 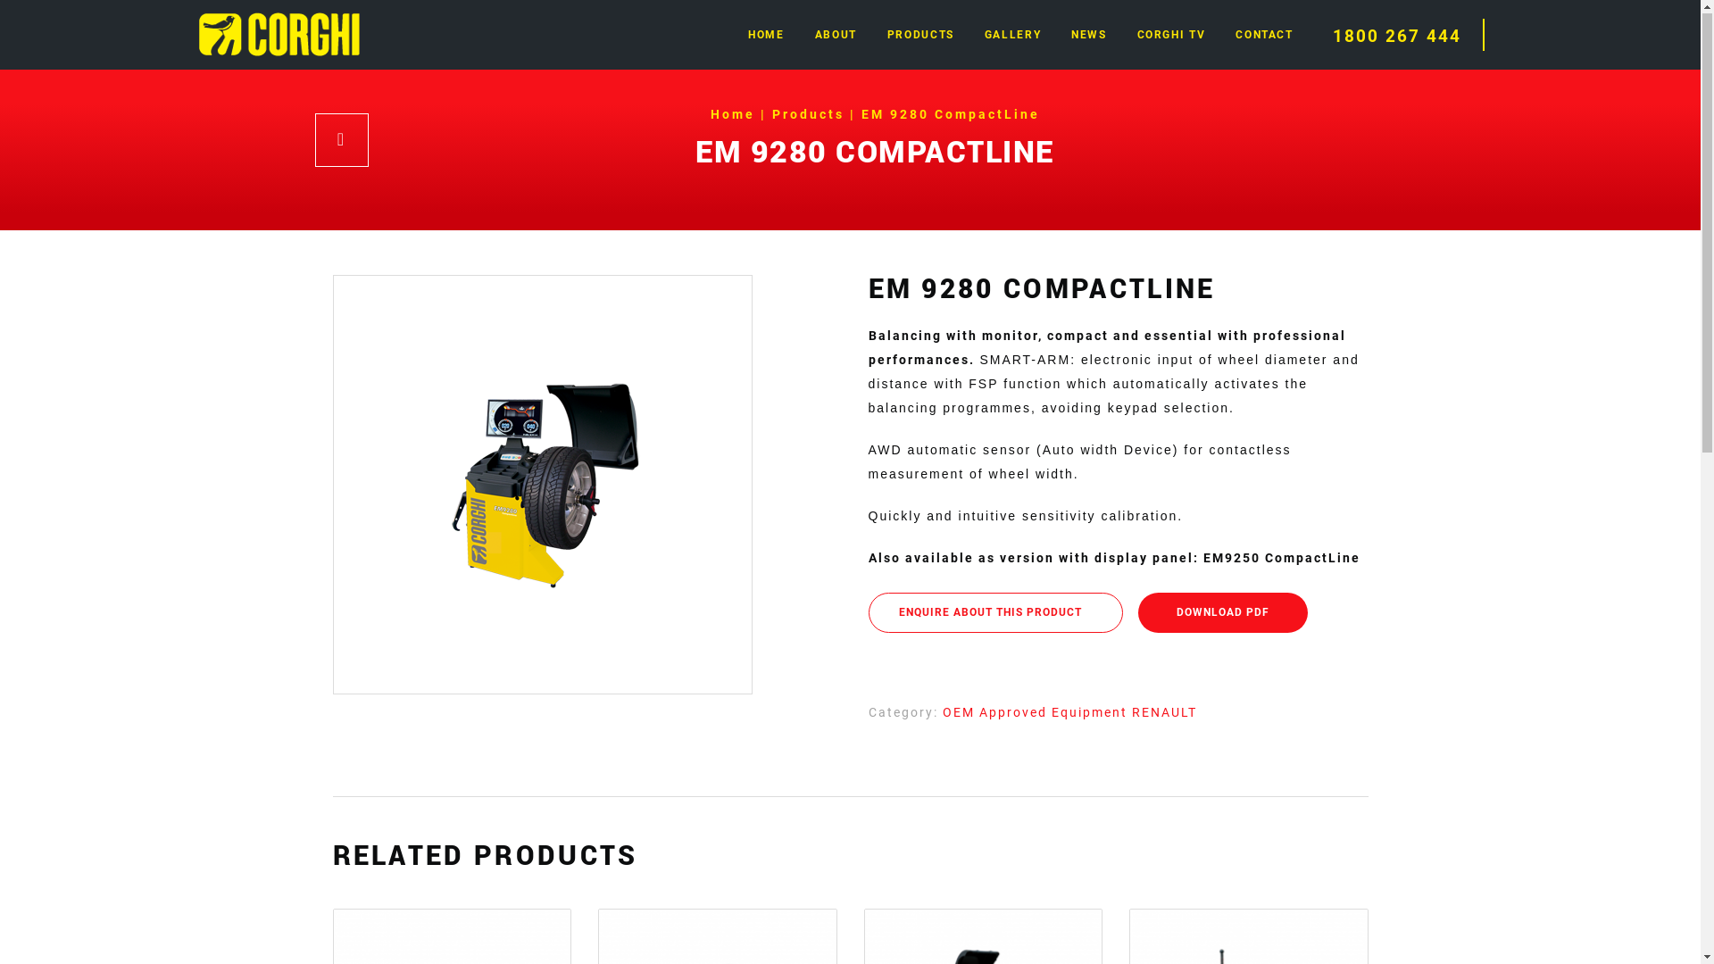 I want to click on GALLERY, so click(x=1012, y=37).